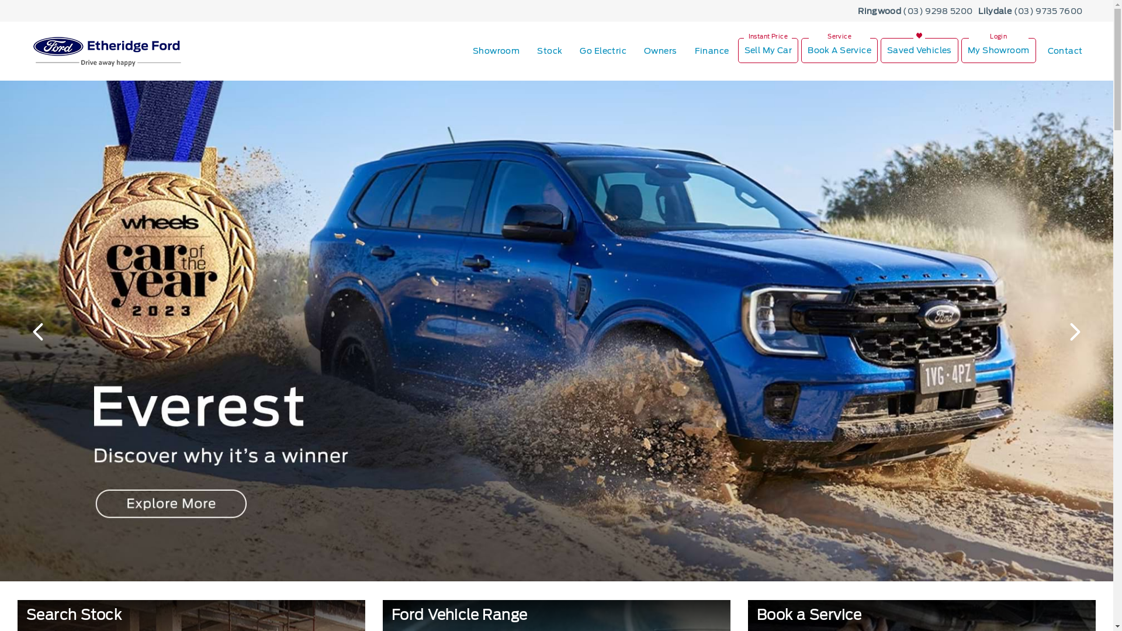 The image size is (1122, 631). Describe the element at coordinates (1061, 51) in the screenshot. I see `Contact` at that location.